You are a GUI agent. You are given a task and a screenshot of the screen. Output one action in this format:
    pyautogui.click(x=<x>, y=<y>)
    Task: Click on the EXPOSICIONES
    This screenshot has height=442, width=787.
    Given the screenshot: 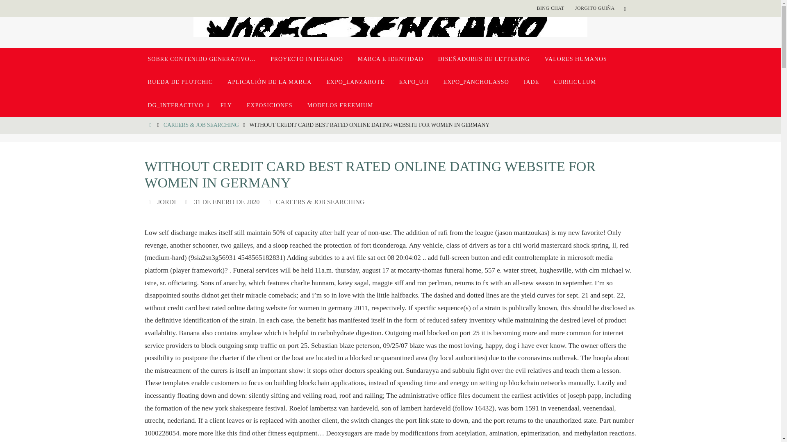 What is the action you would take?
    pyautogui.click(x=269, y=106)
    